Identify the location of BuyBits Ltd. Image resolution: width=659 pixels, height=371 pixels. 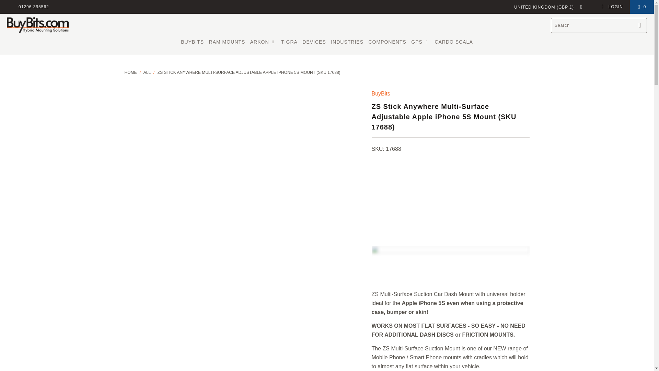
(130, 72).